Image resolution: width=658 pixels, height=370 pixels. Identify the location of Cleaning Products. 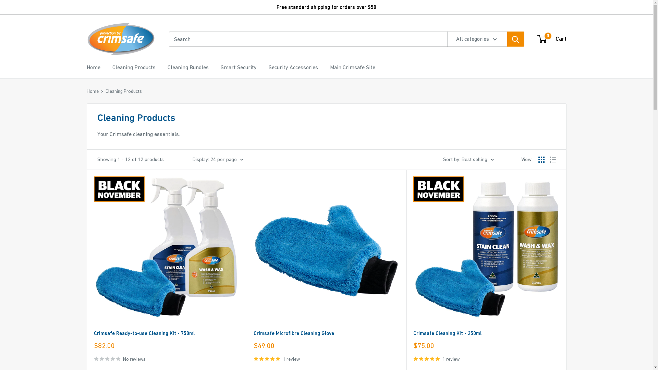
(124, 91).